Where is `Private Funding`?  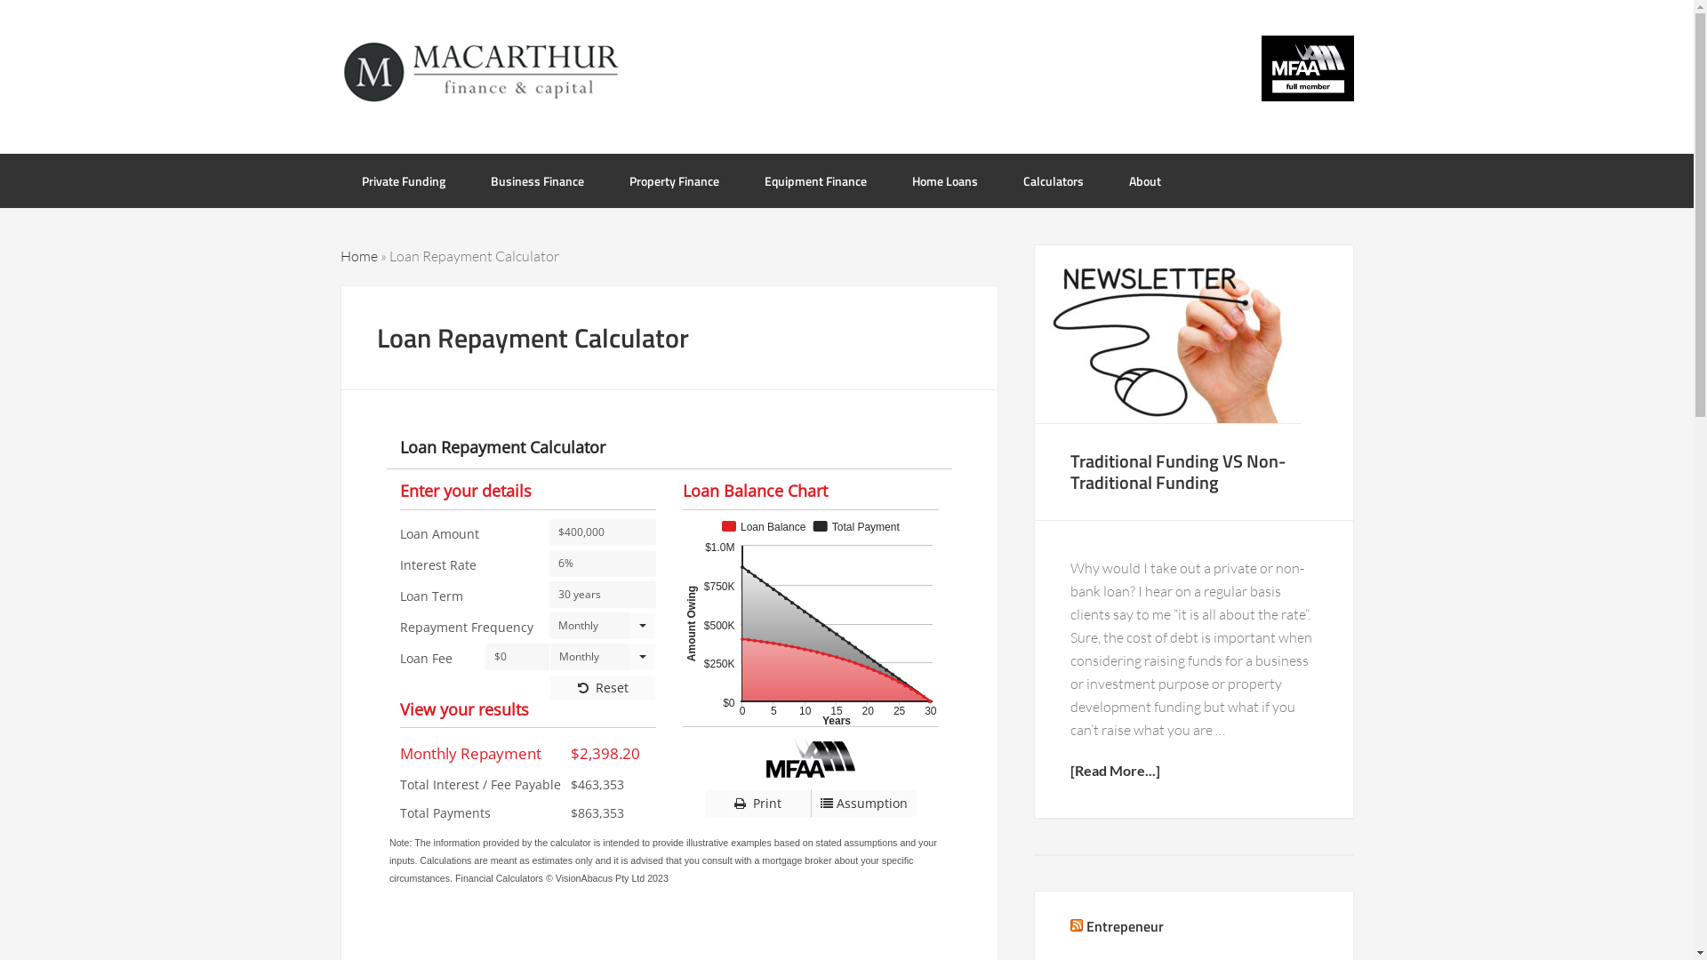 Private Funding is located at coordinates (403, 181).